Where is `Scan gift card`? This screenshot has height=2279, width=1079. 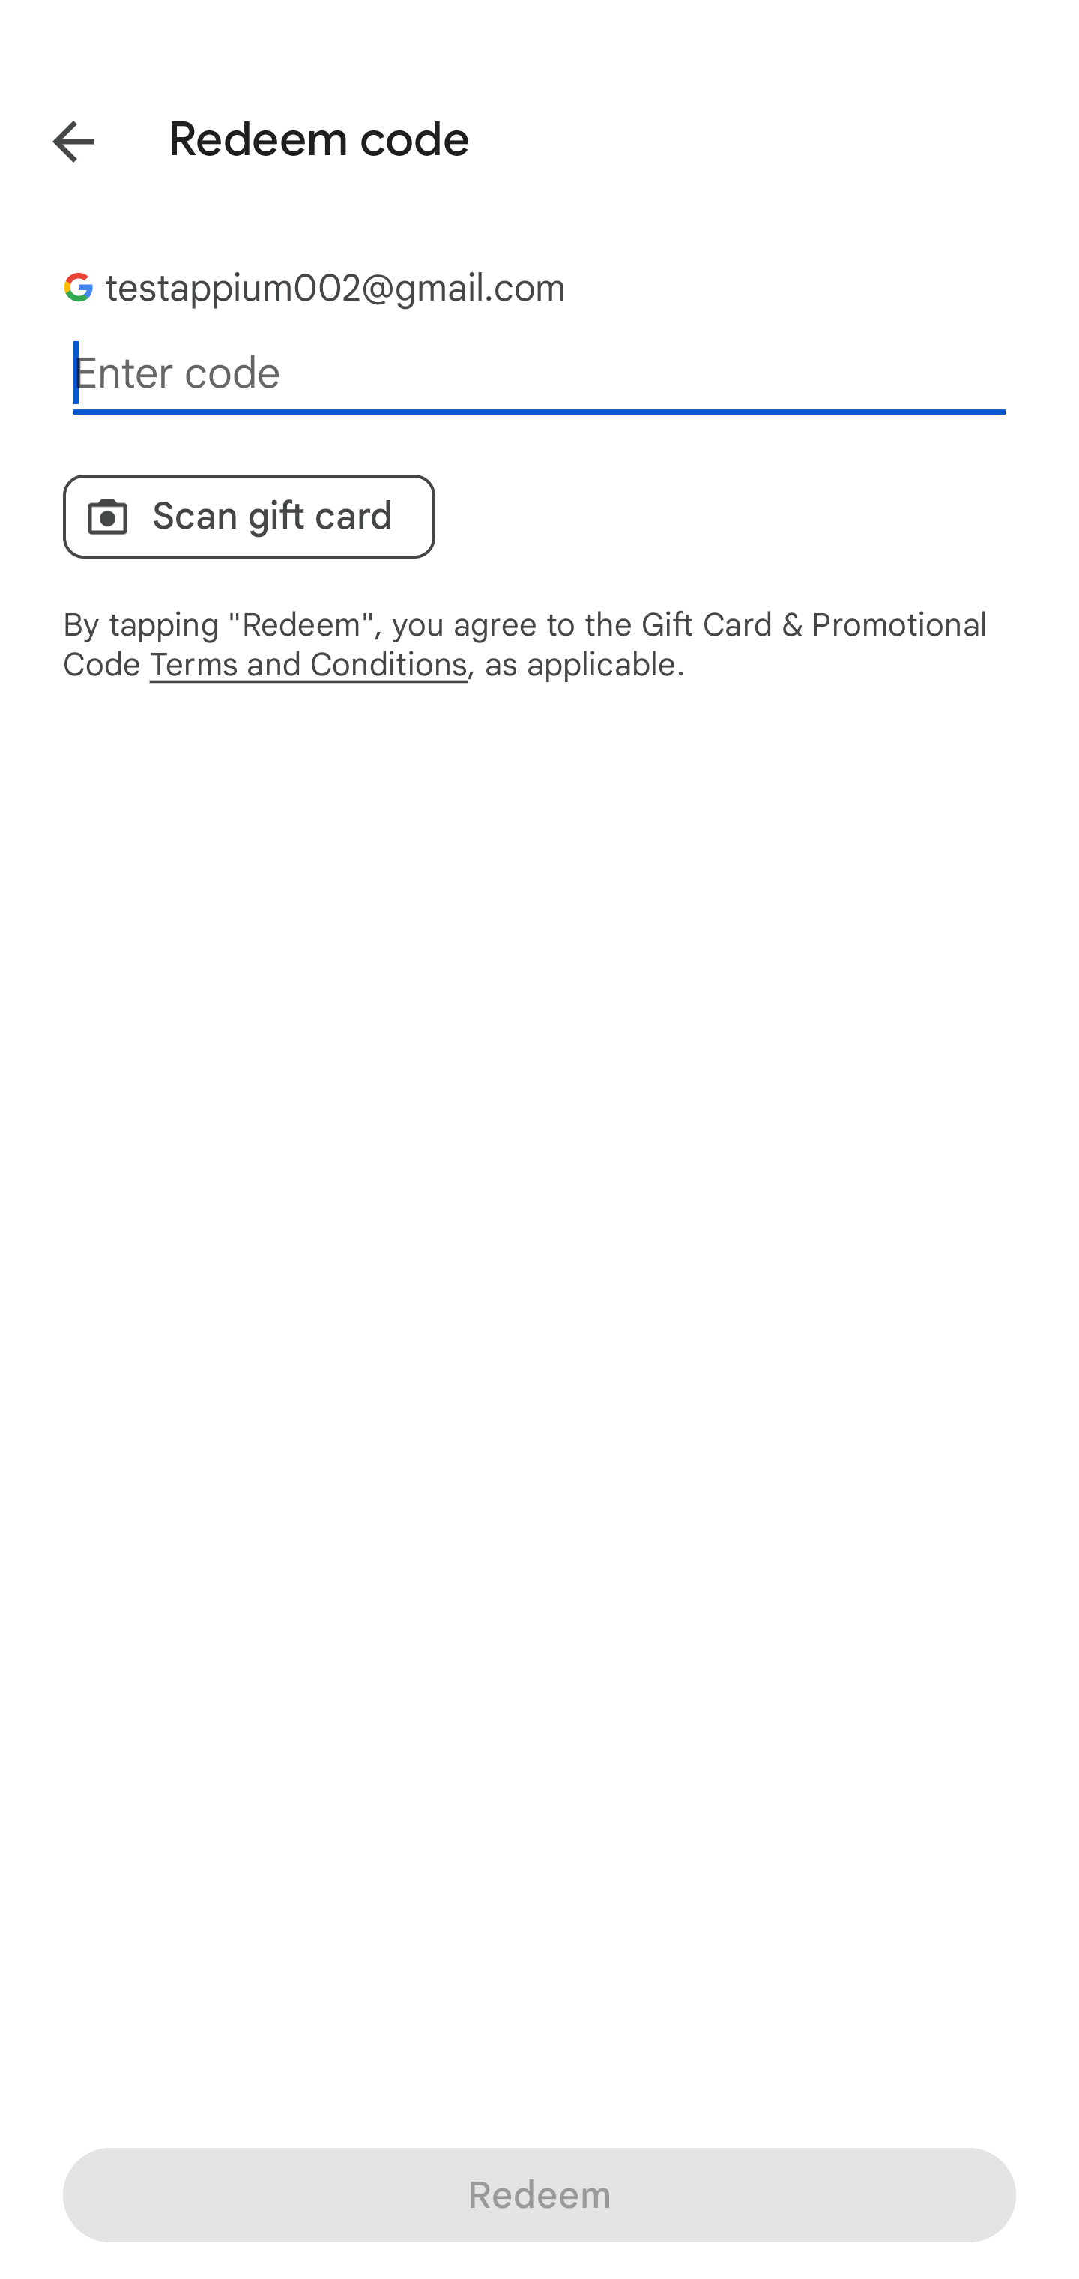 Scan gift card is located at coordinates (249, 516).